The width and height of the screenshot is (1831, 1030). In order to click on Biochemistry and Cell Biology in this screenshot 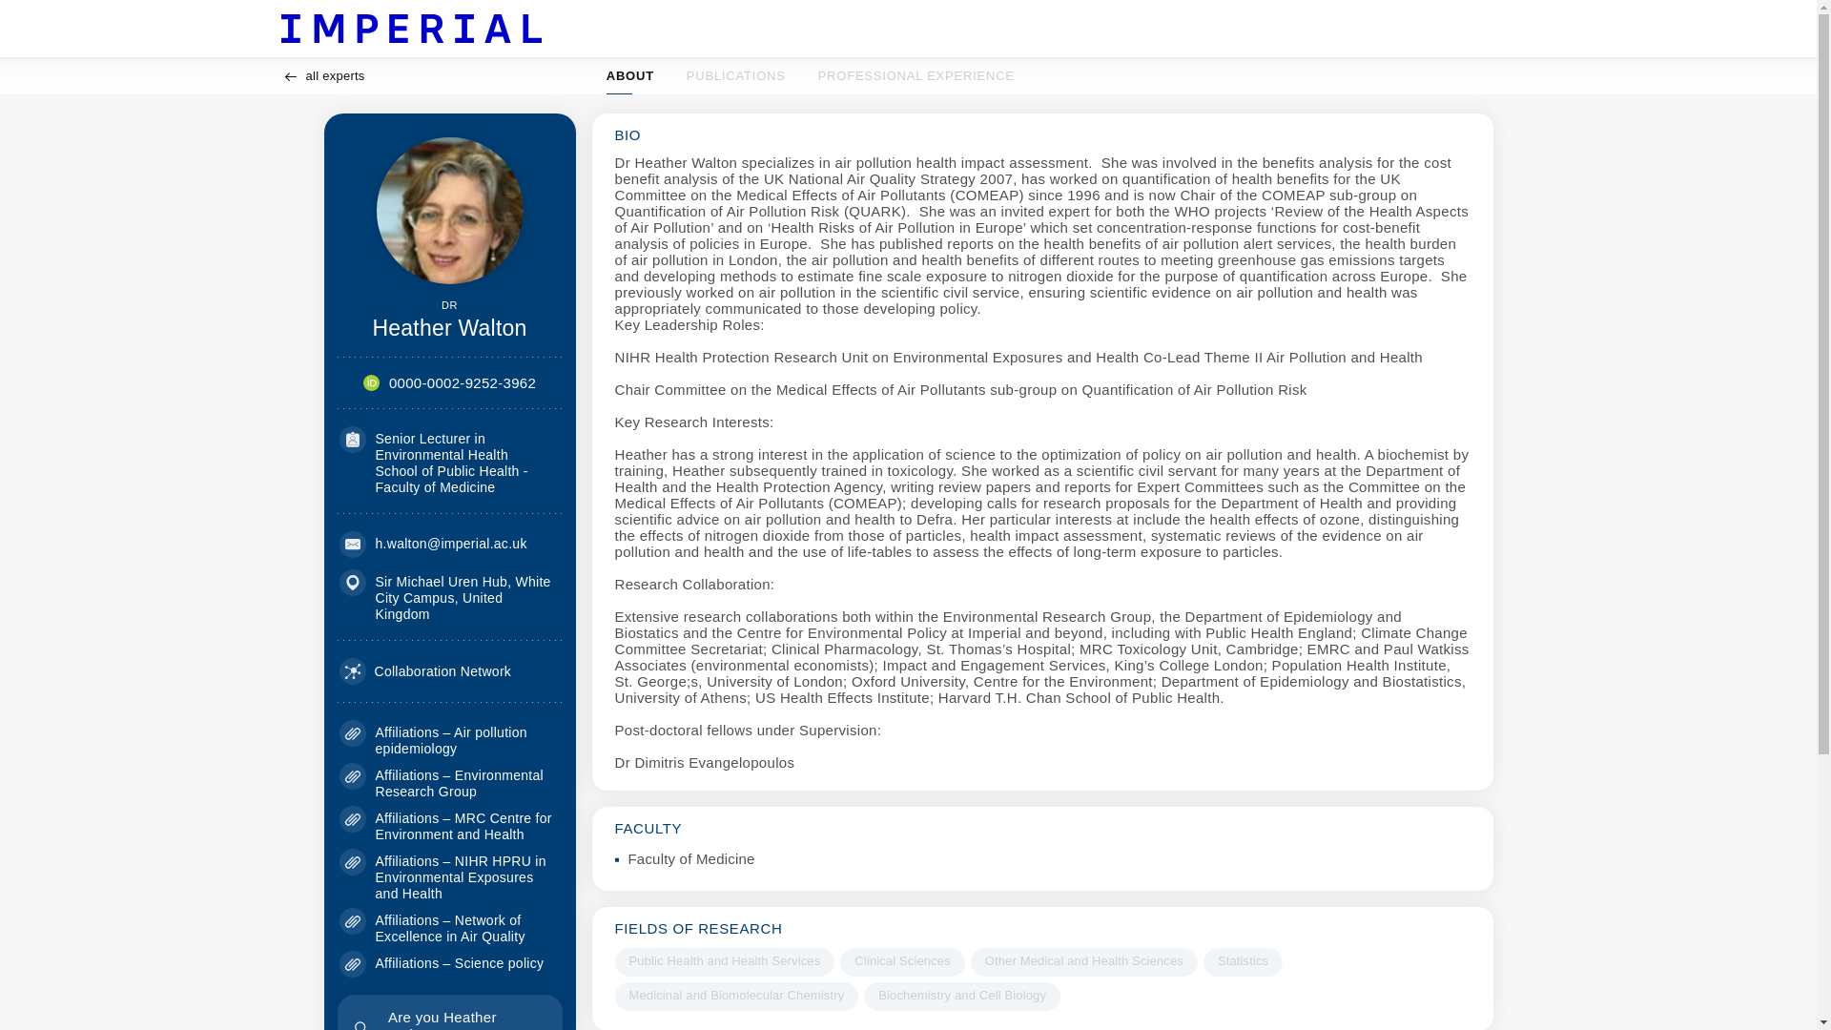, I will do `click(1083, 961)`.